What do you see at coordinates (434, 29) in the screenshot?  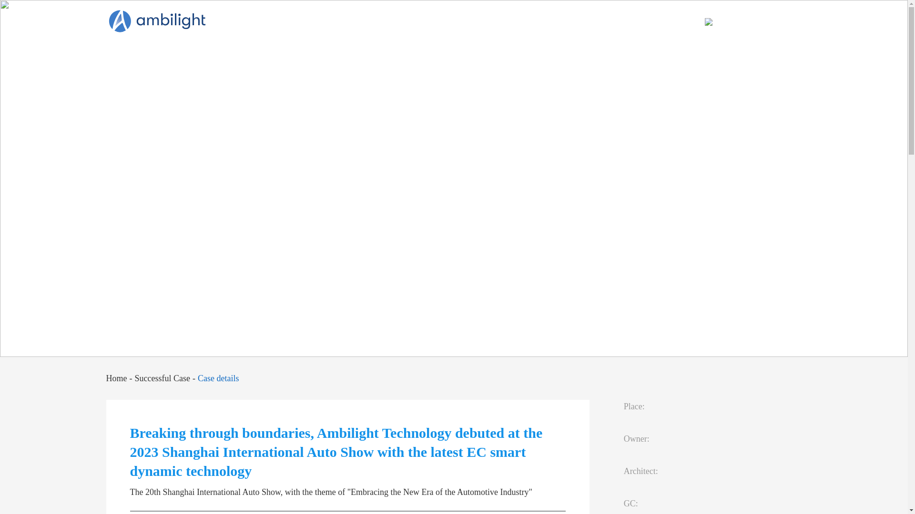 I see `About` at bounding box center [434, 29].